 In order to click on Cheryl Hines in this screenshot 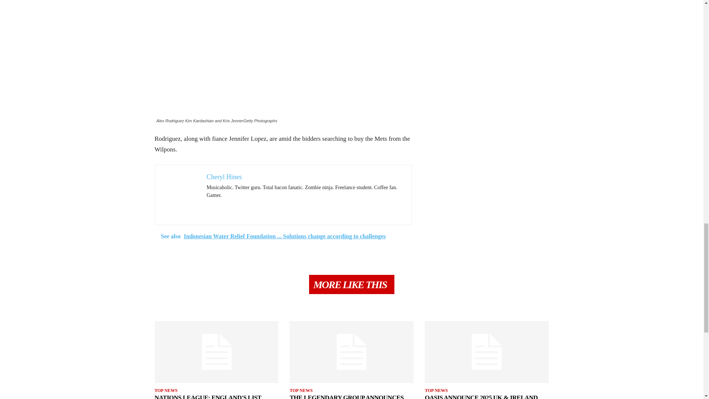, I will do `click(224, 177)`.